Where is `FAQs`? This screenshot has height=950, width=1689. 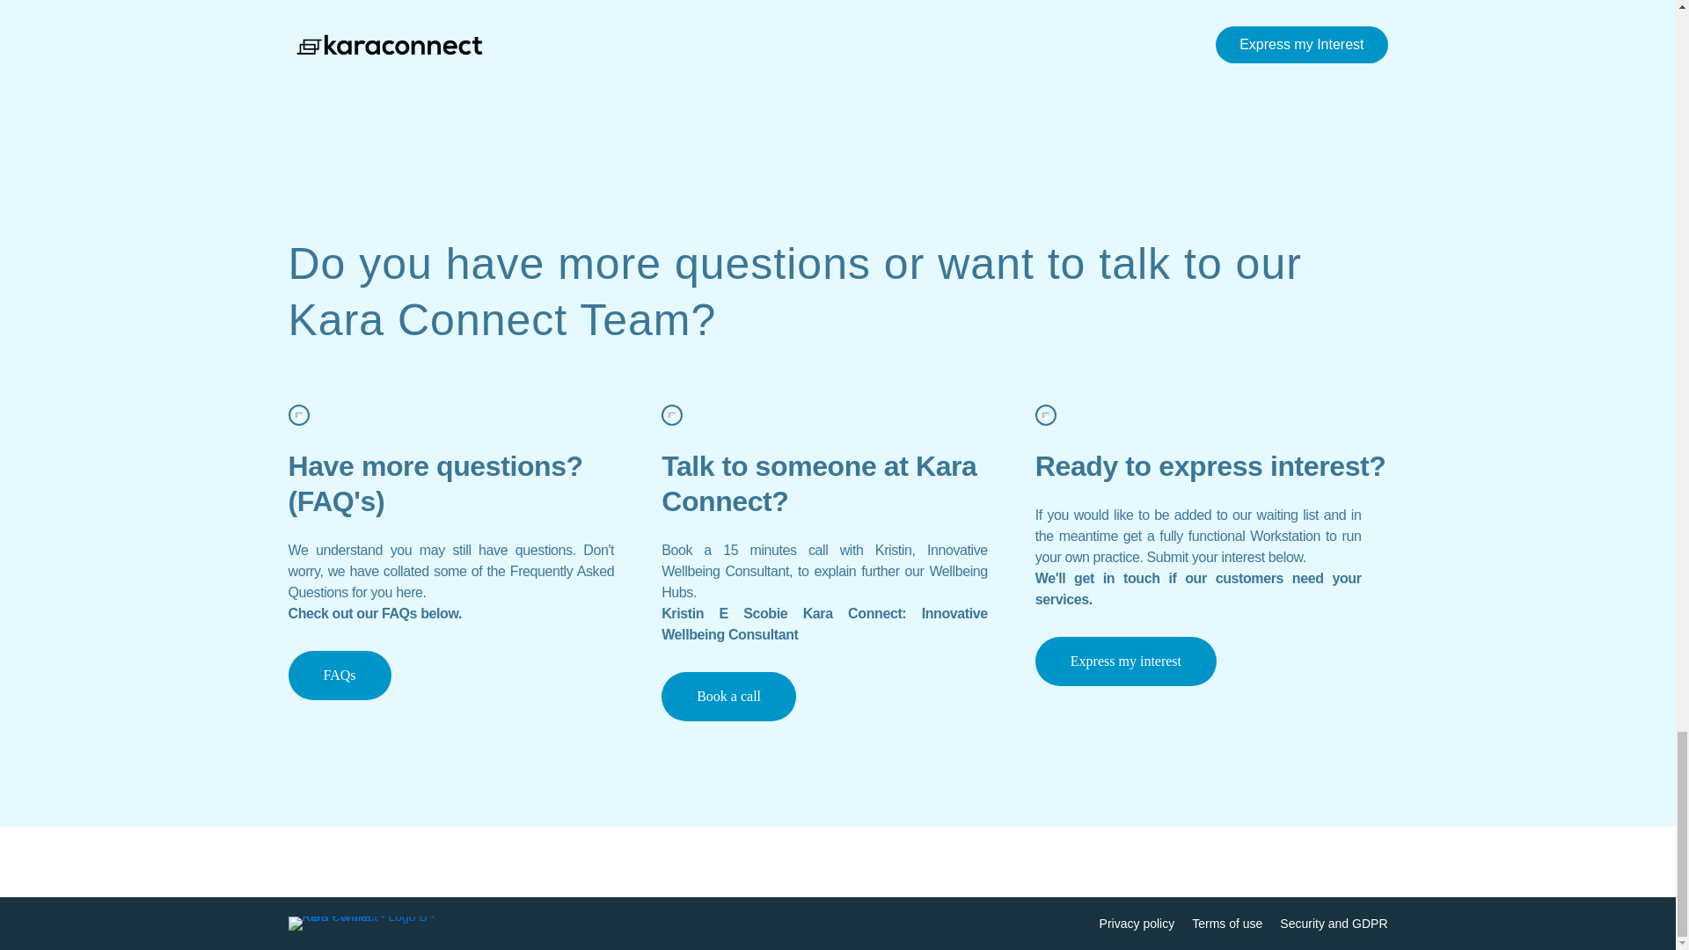
FAQs is located at coordinates (340, 675).